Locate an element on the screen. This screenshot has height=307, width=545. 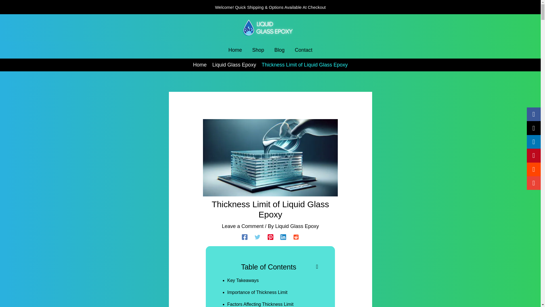
Contact is located at coordinates (304, 50).